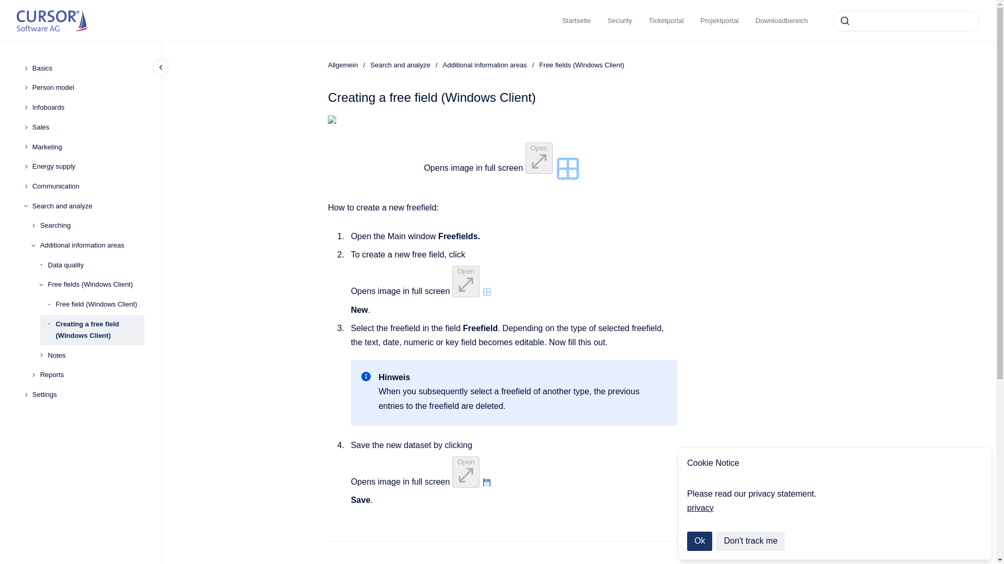 Image resolution: width=1004 pixels, height=564 pixels. What do you see at coordinates (88, 147) in the screenshot?
I see `Marketing` at bounding box center [88, 147].